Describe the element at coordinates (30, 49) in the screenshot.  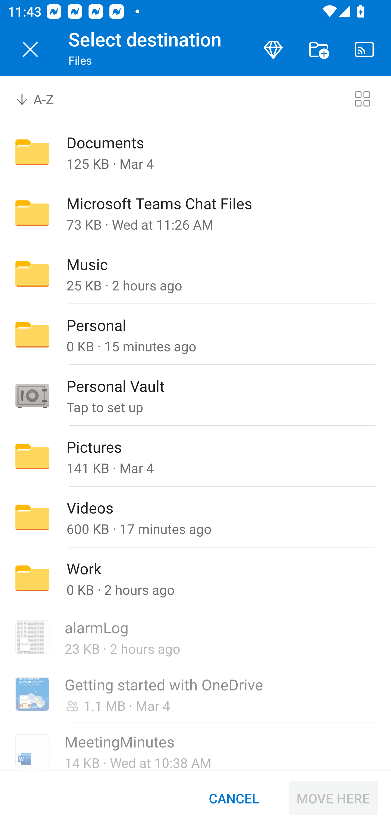
I see `Close` at that location.